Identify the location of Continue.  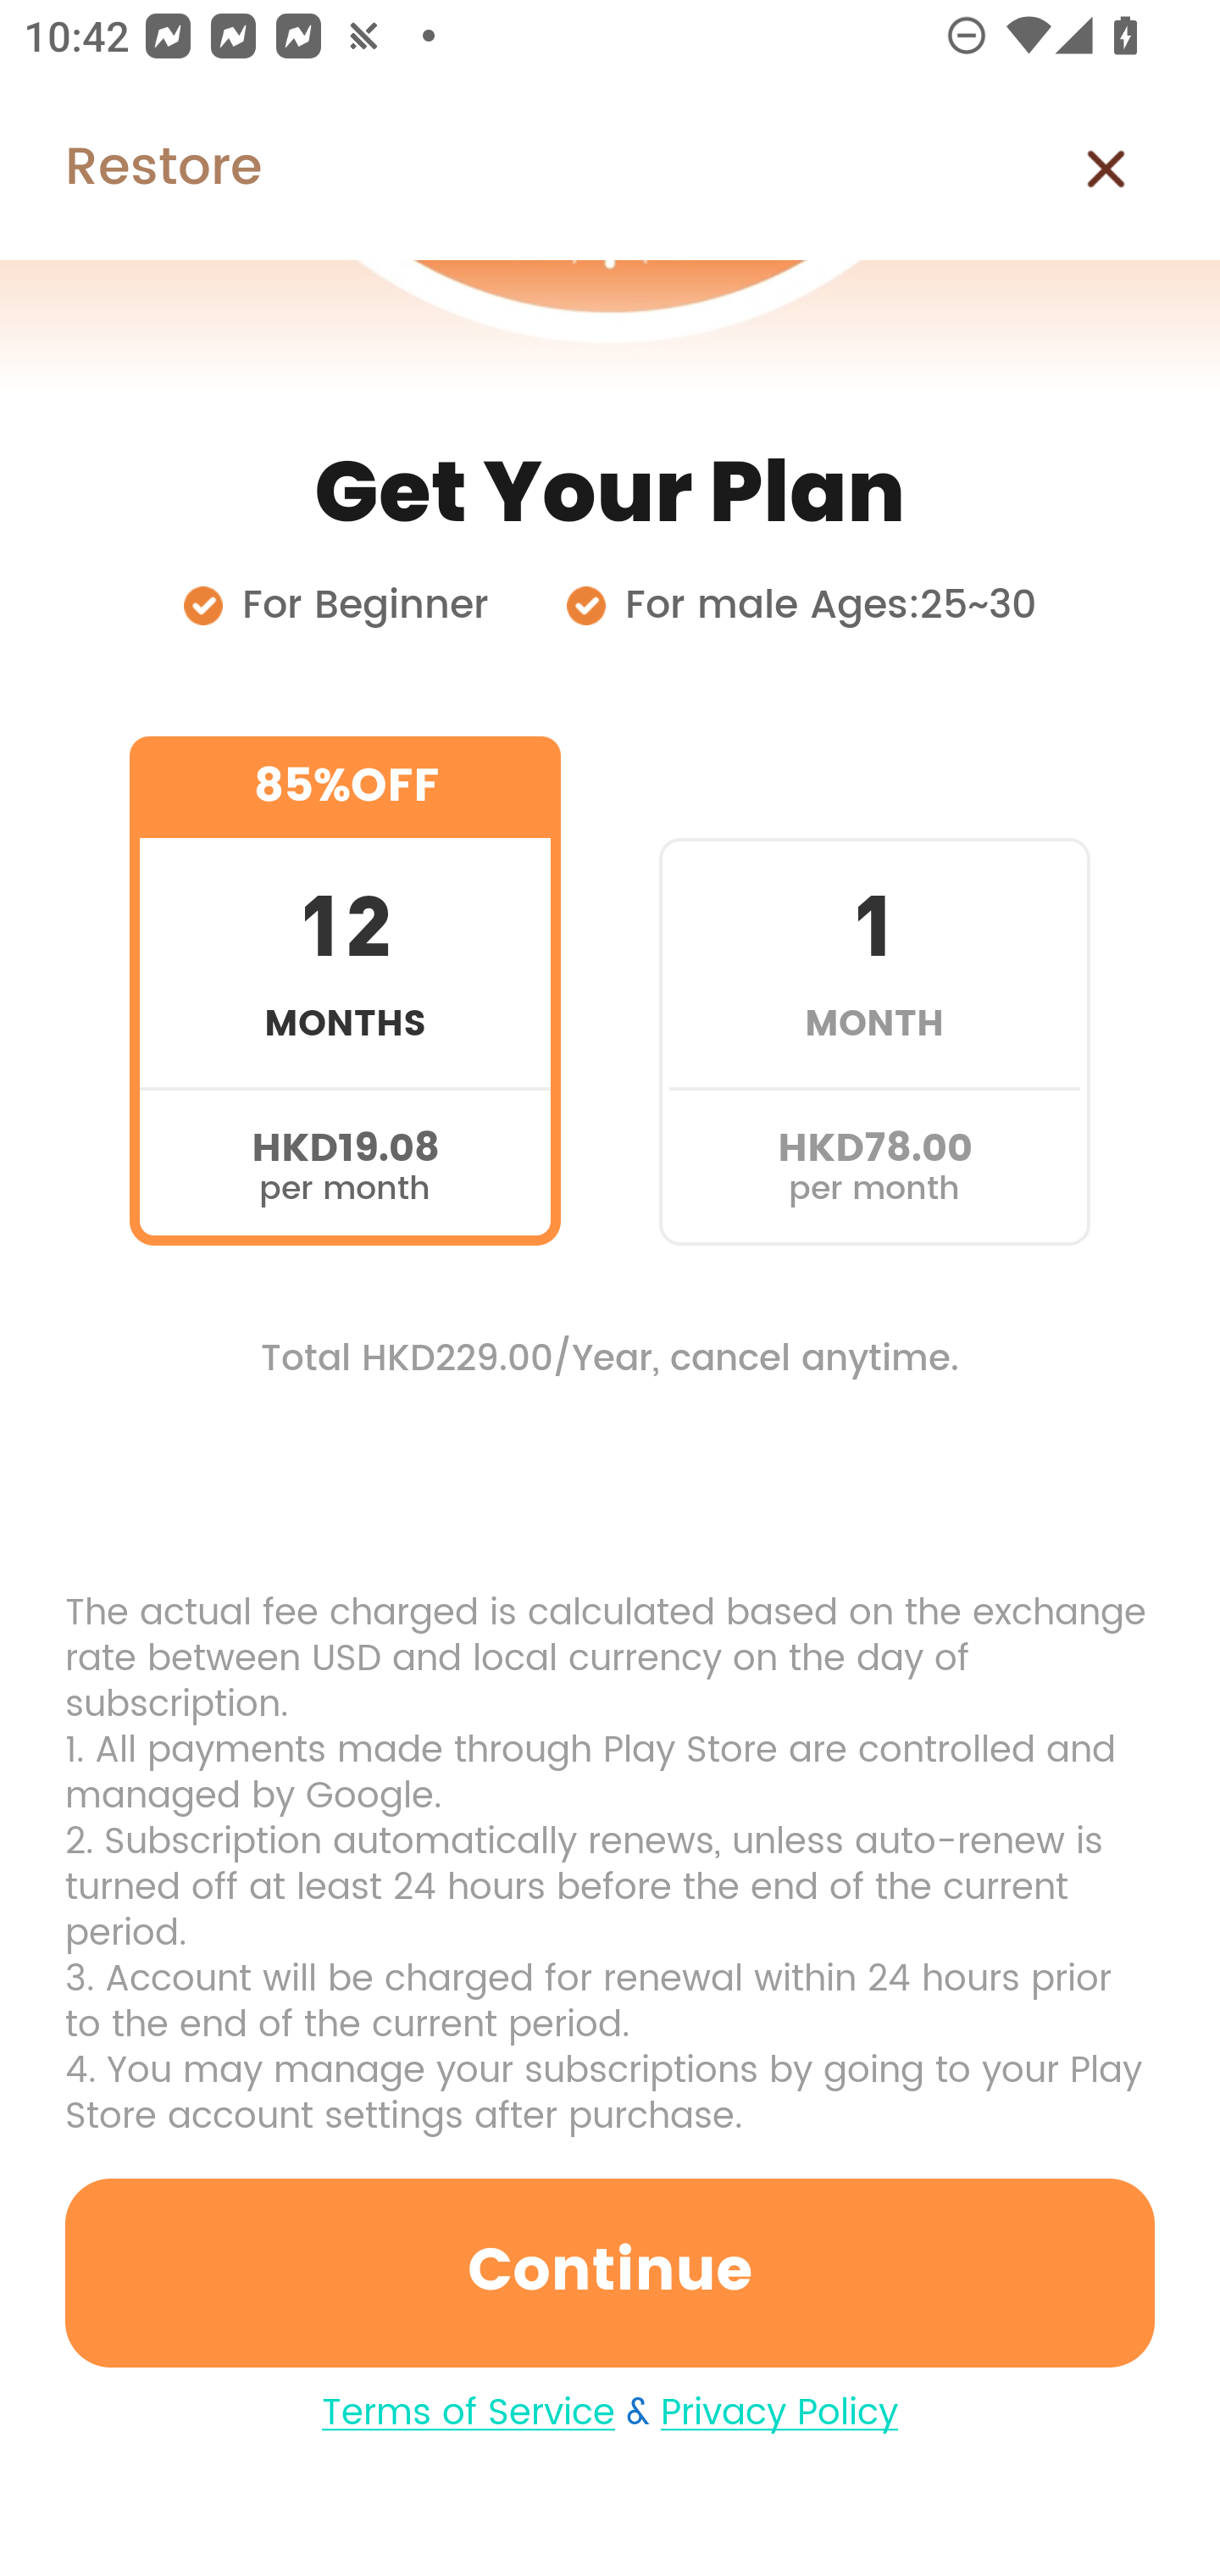
(610, 2273).